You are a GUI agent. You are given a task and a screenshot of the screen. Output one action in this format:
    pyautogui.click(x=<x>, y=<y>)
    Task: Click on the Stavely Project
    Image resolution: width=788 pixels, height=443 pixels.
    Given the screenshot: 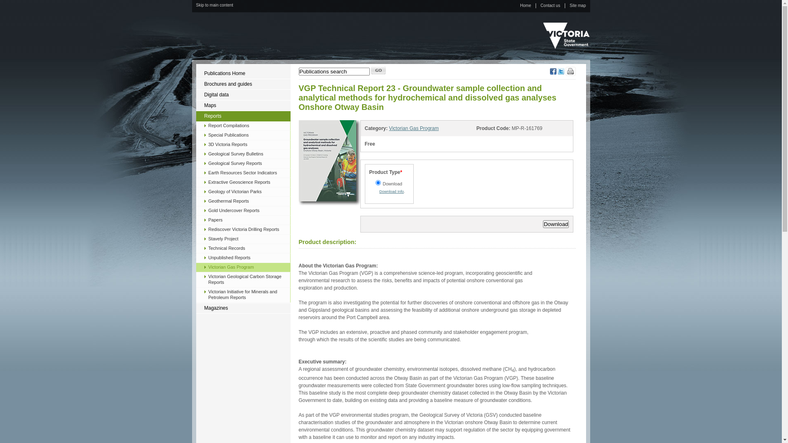 What is the action you would take?
    pyautogui.click(x=243, y=239)
    